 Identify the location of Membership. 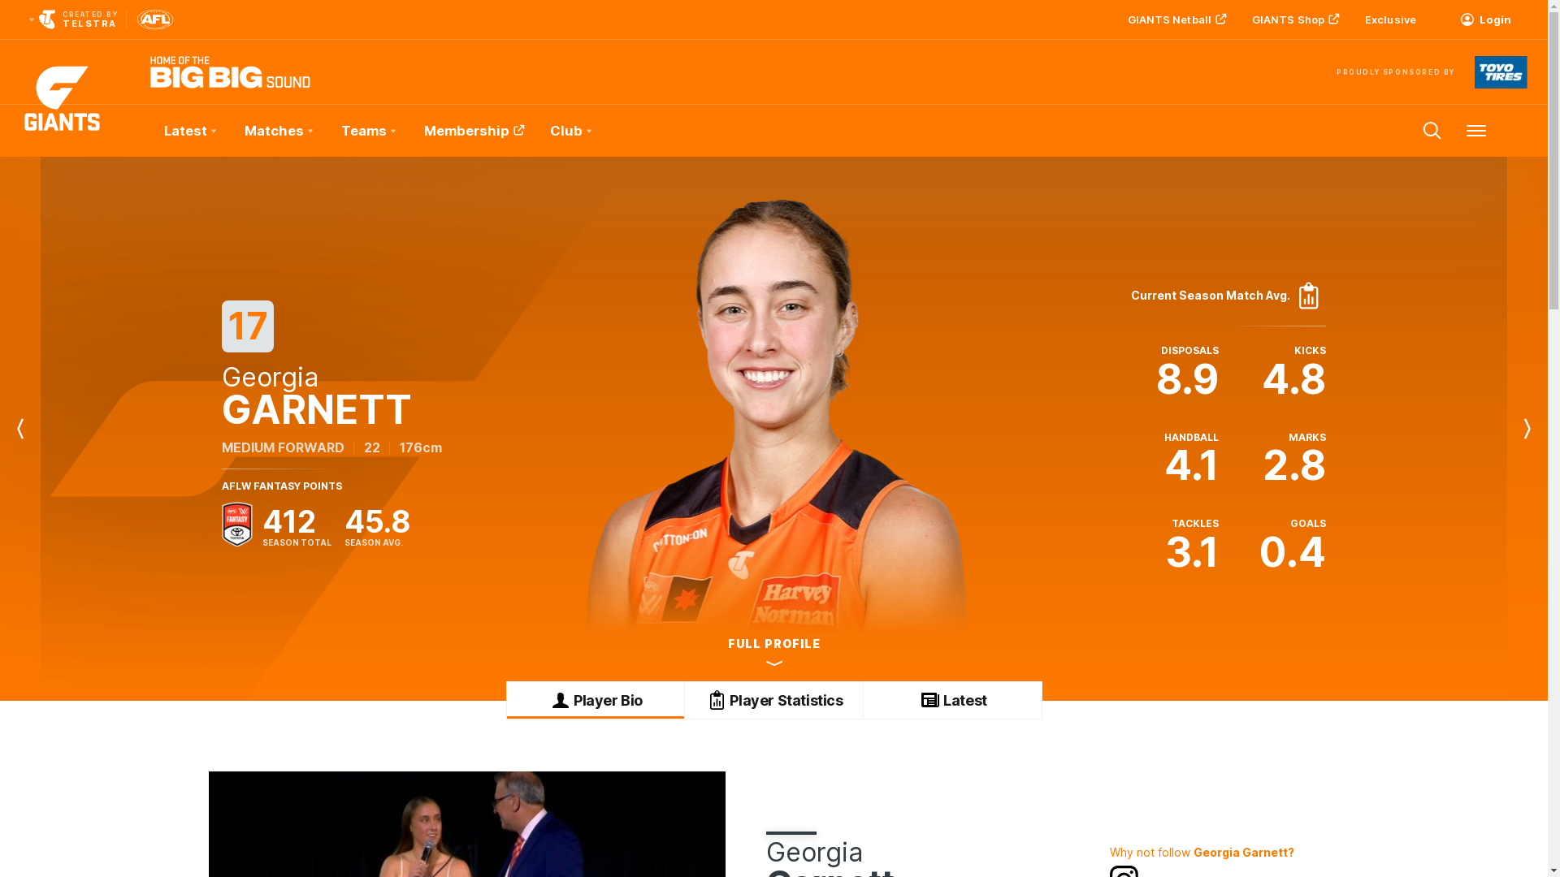
(473, 131).